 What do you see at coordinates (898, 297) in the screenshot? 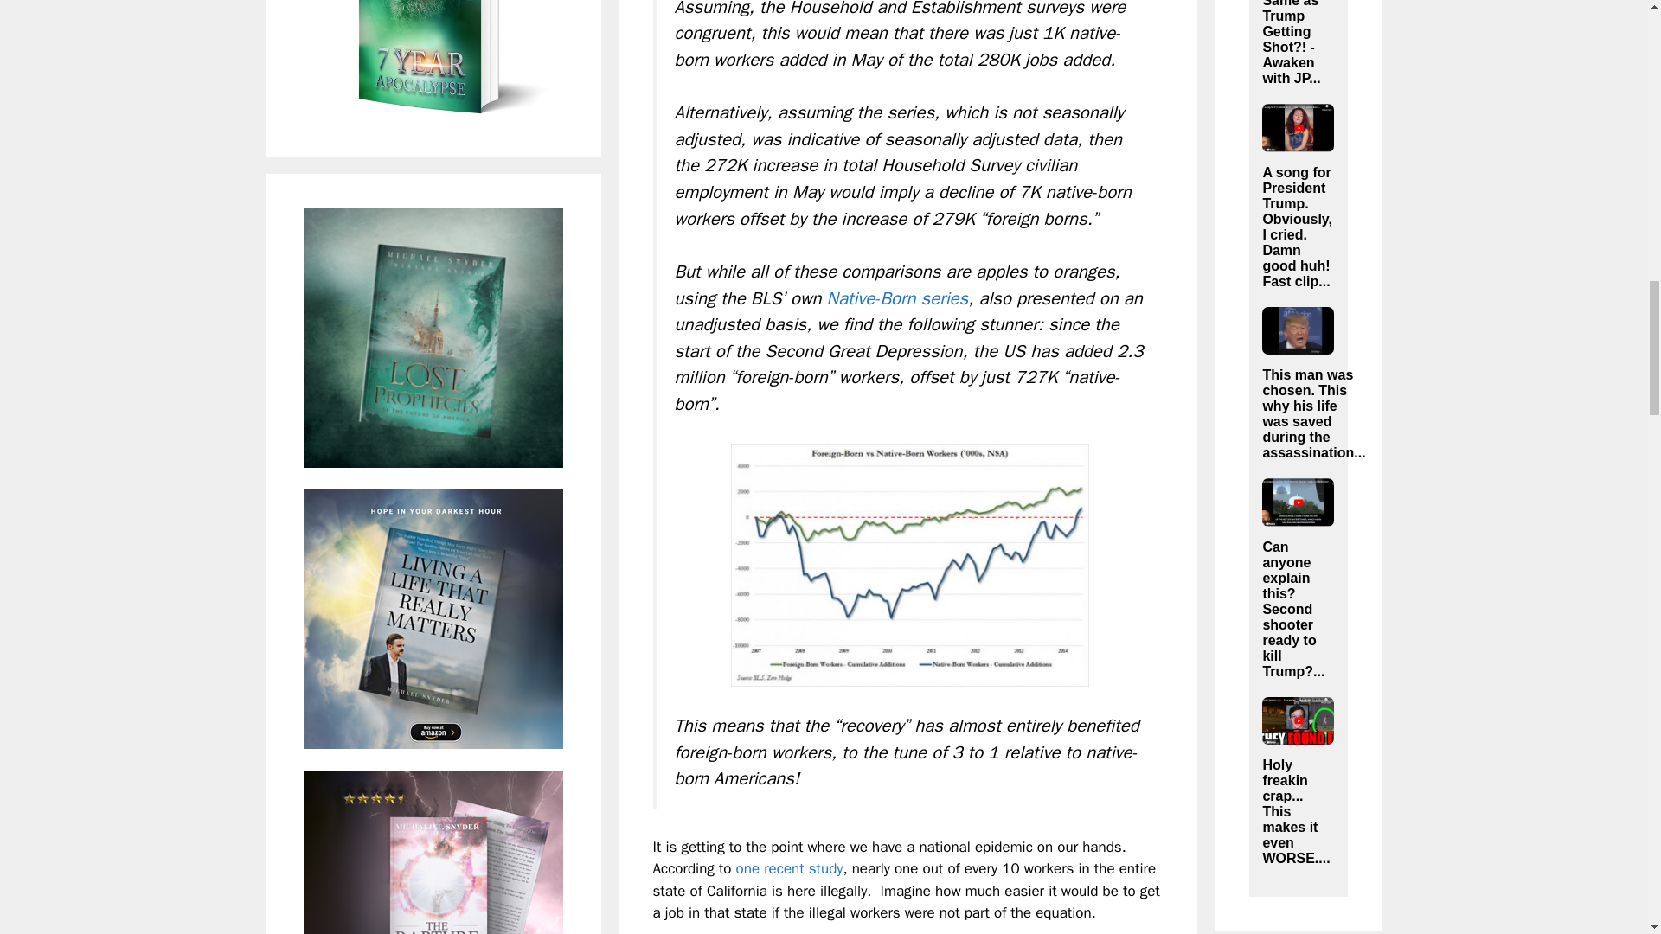
I see `Native-Born series` at bounding box center [898, 297].